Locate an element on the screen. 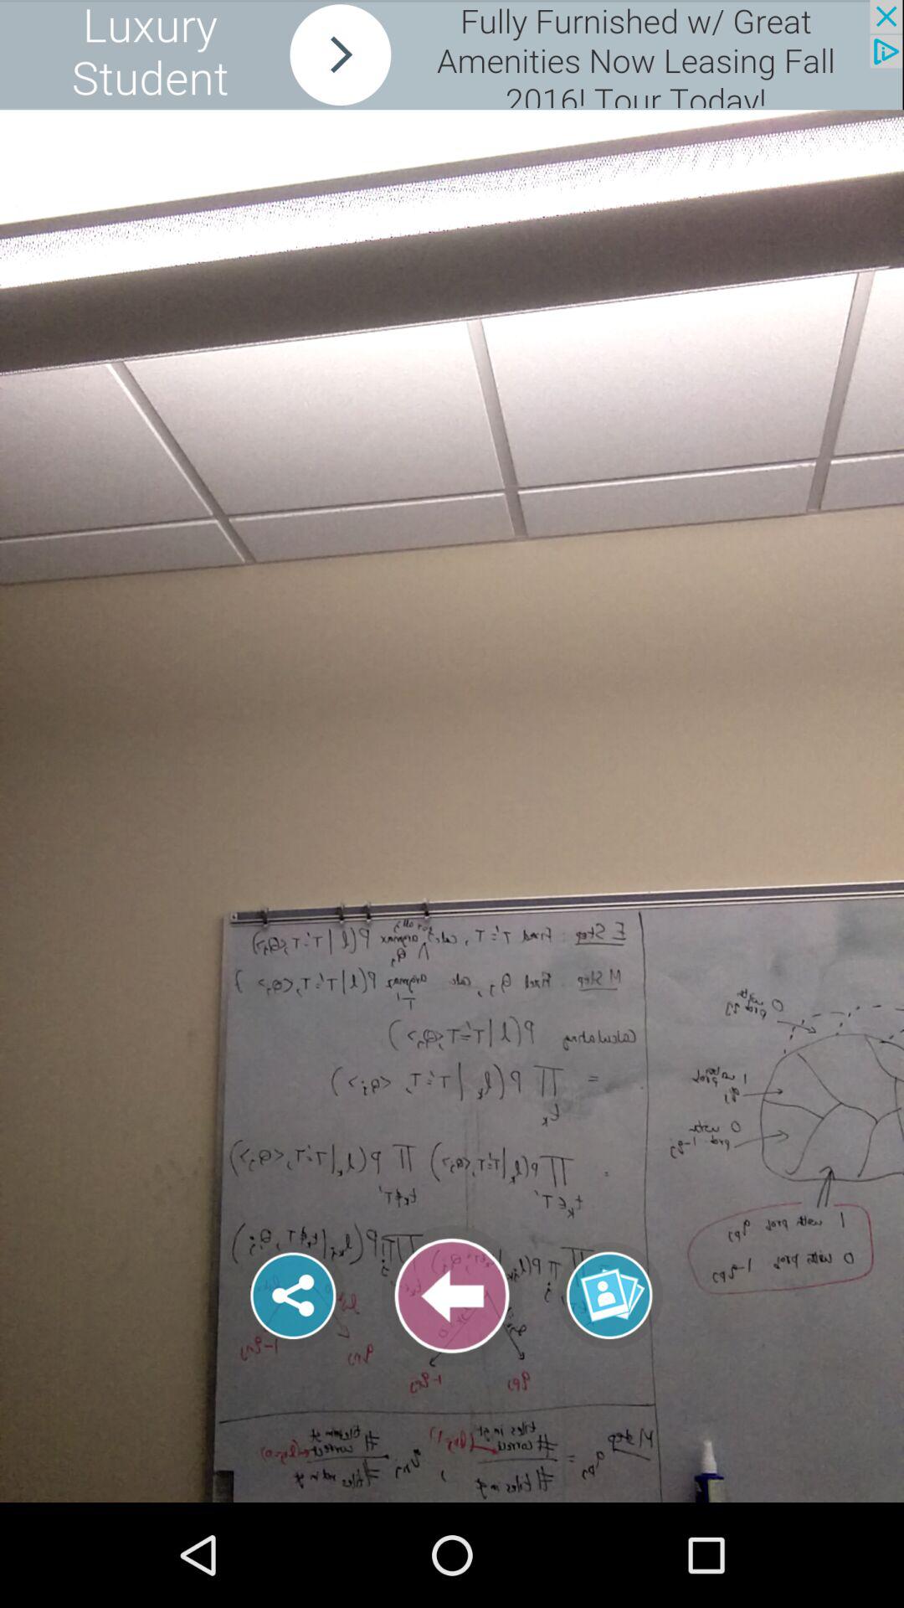 Image resolution: width=904 pixels, height=1608 pixels. go back is located at coordinates (452, 1296).